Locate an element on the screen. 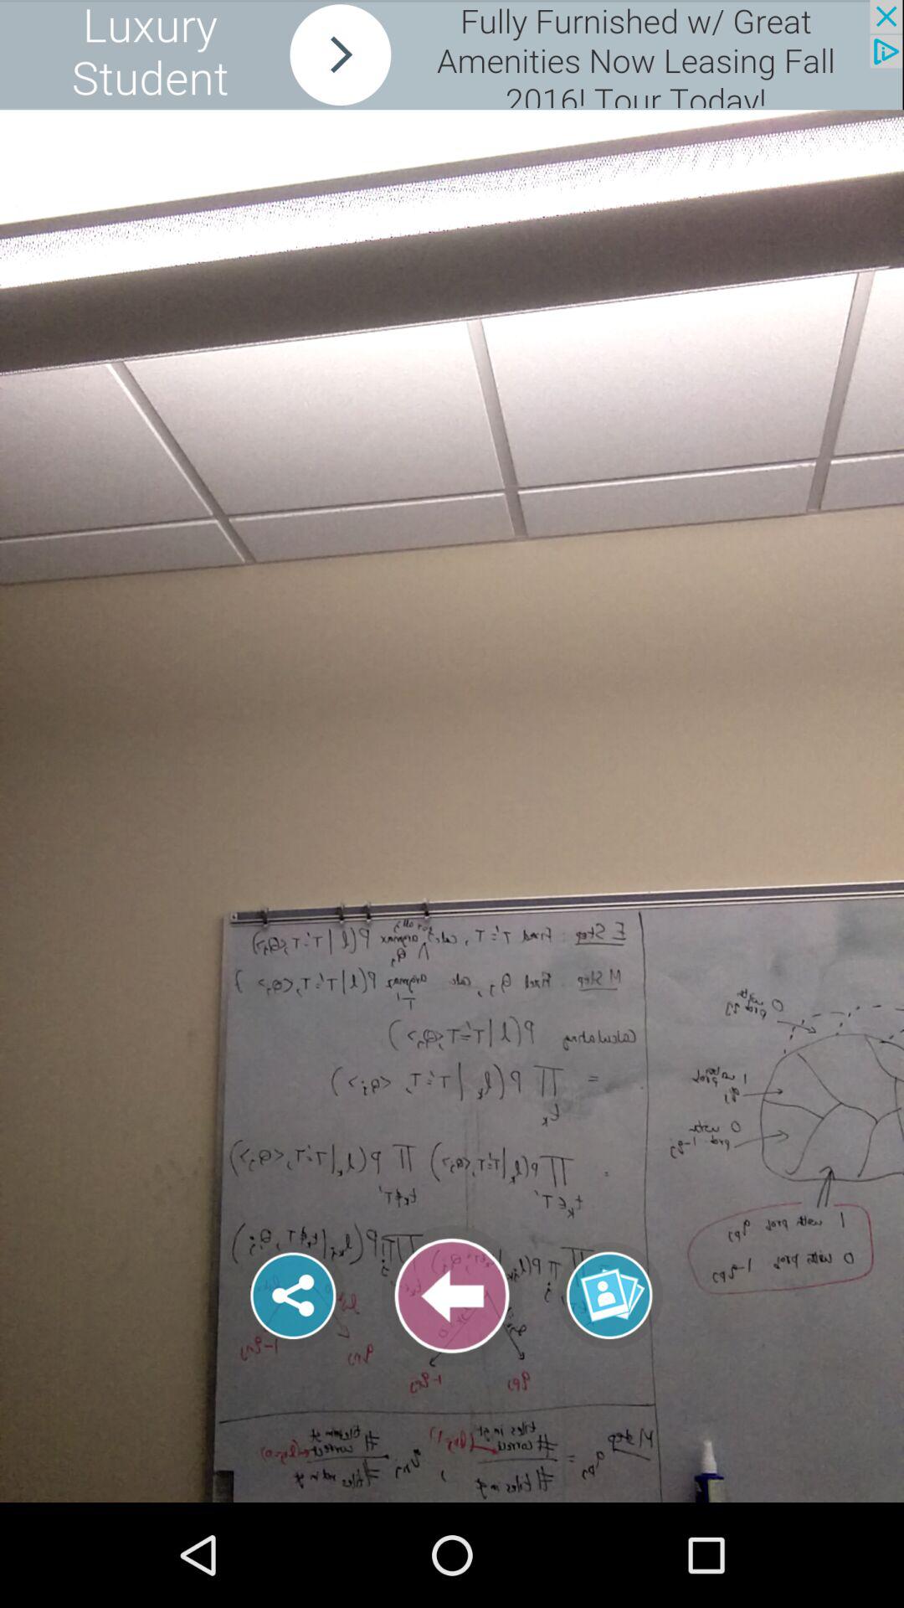 Image resolution: width=904 pixels, height=1608 pixels. go back is located at coordinates (452, 1296).